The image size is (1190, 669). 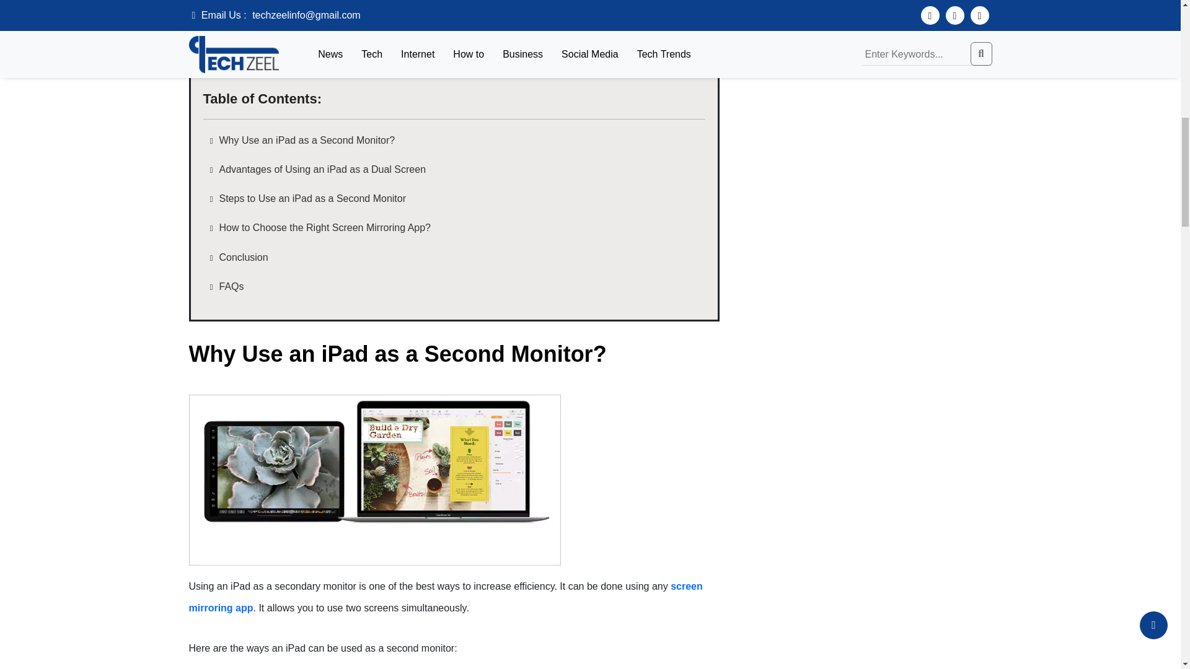 I want to click on FAQs, so click(x=228, y=286).